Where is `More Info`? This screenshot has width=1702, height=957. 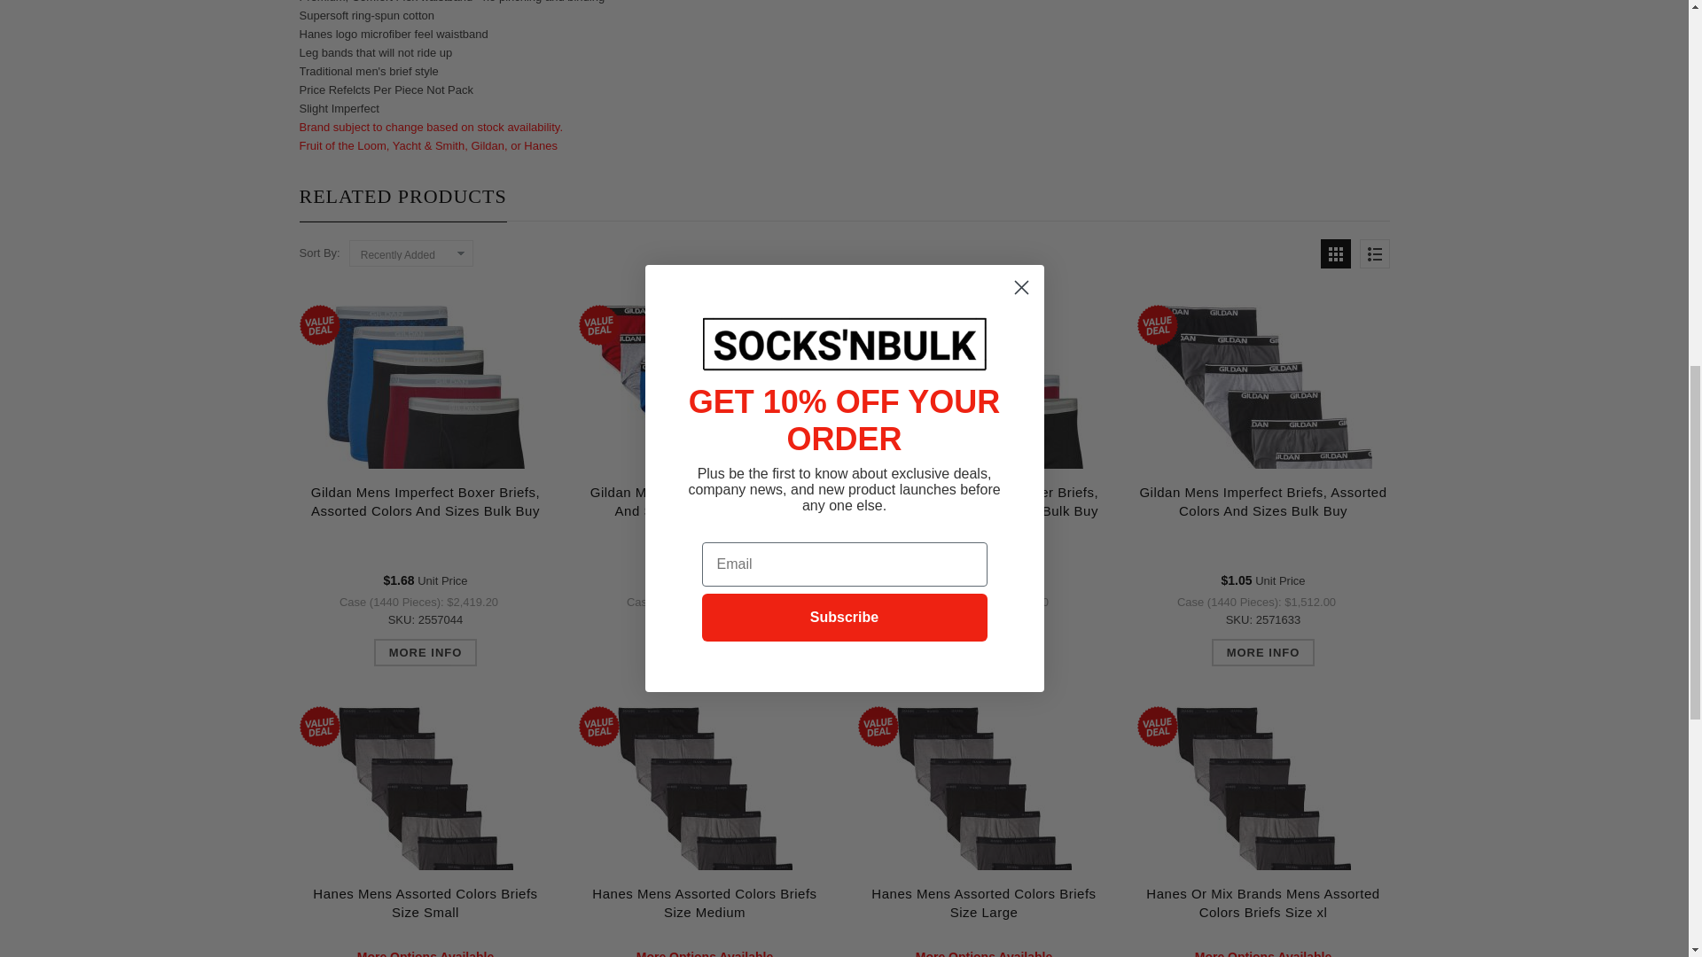
More Info is located at coordinates (1264, 652).